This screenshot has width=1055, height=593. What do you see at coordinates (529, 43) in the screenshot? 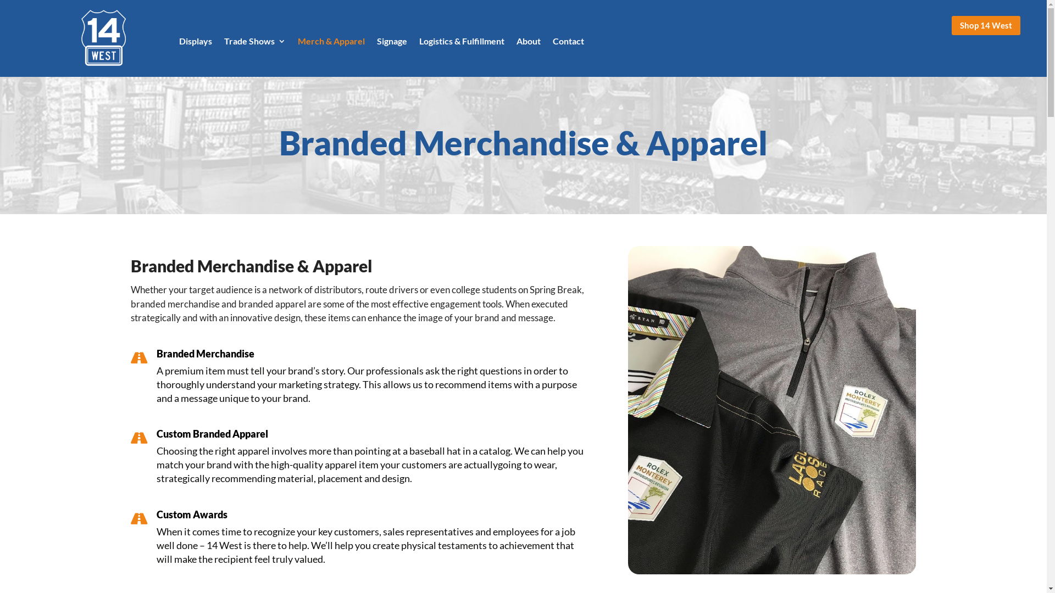
I see `About` at bounding box center [529, 43].